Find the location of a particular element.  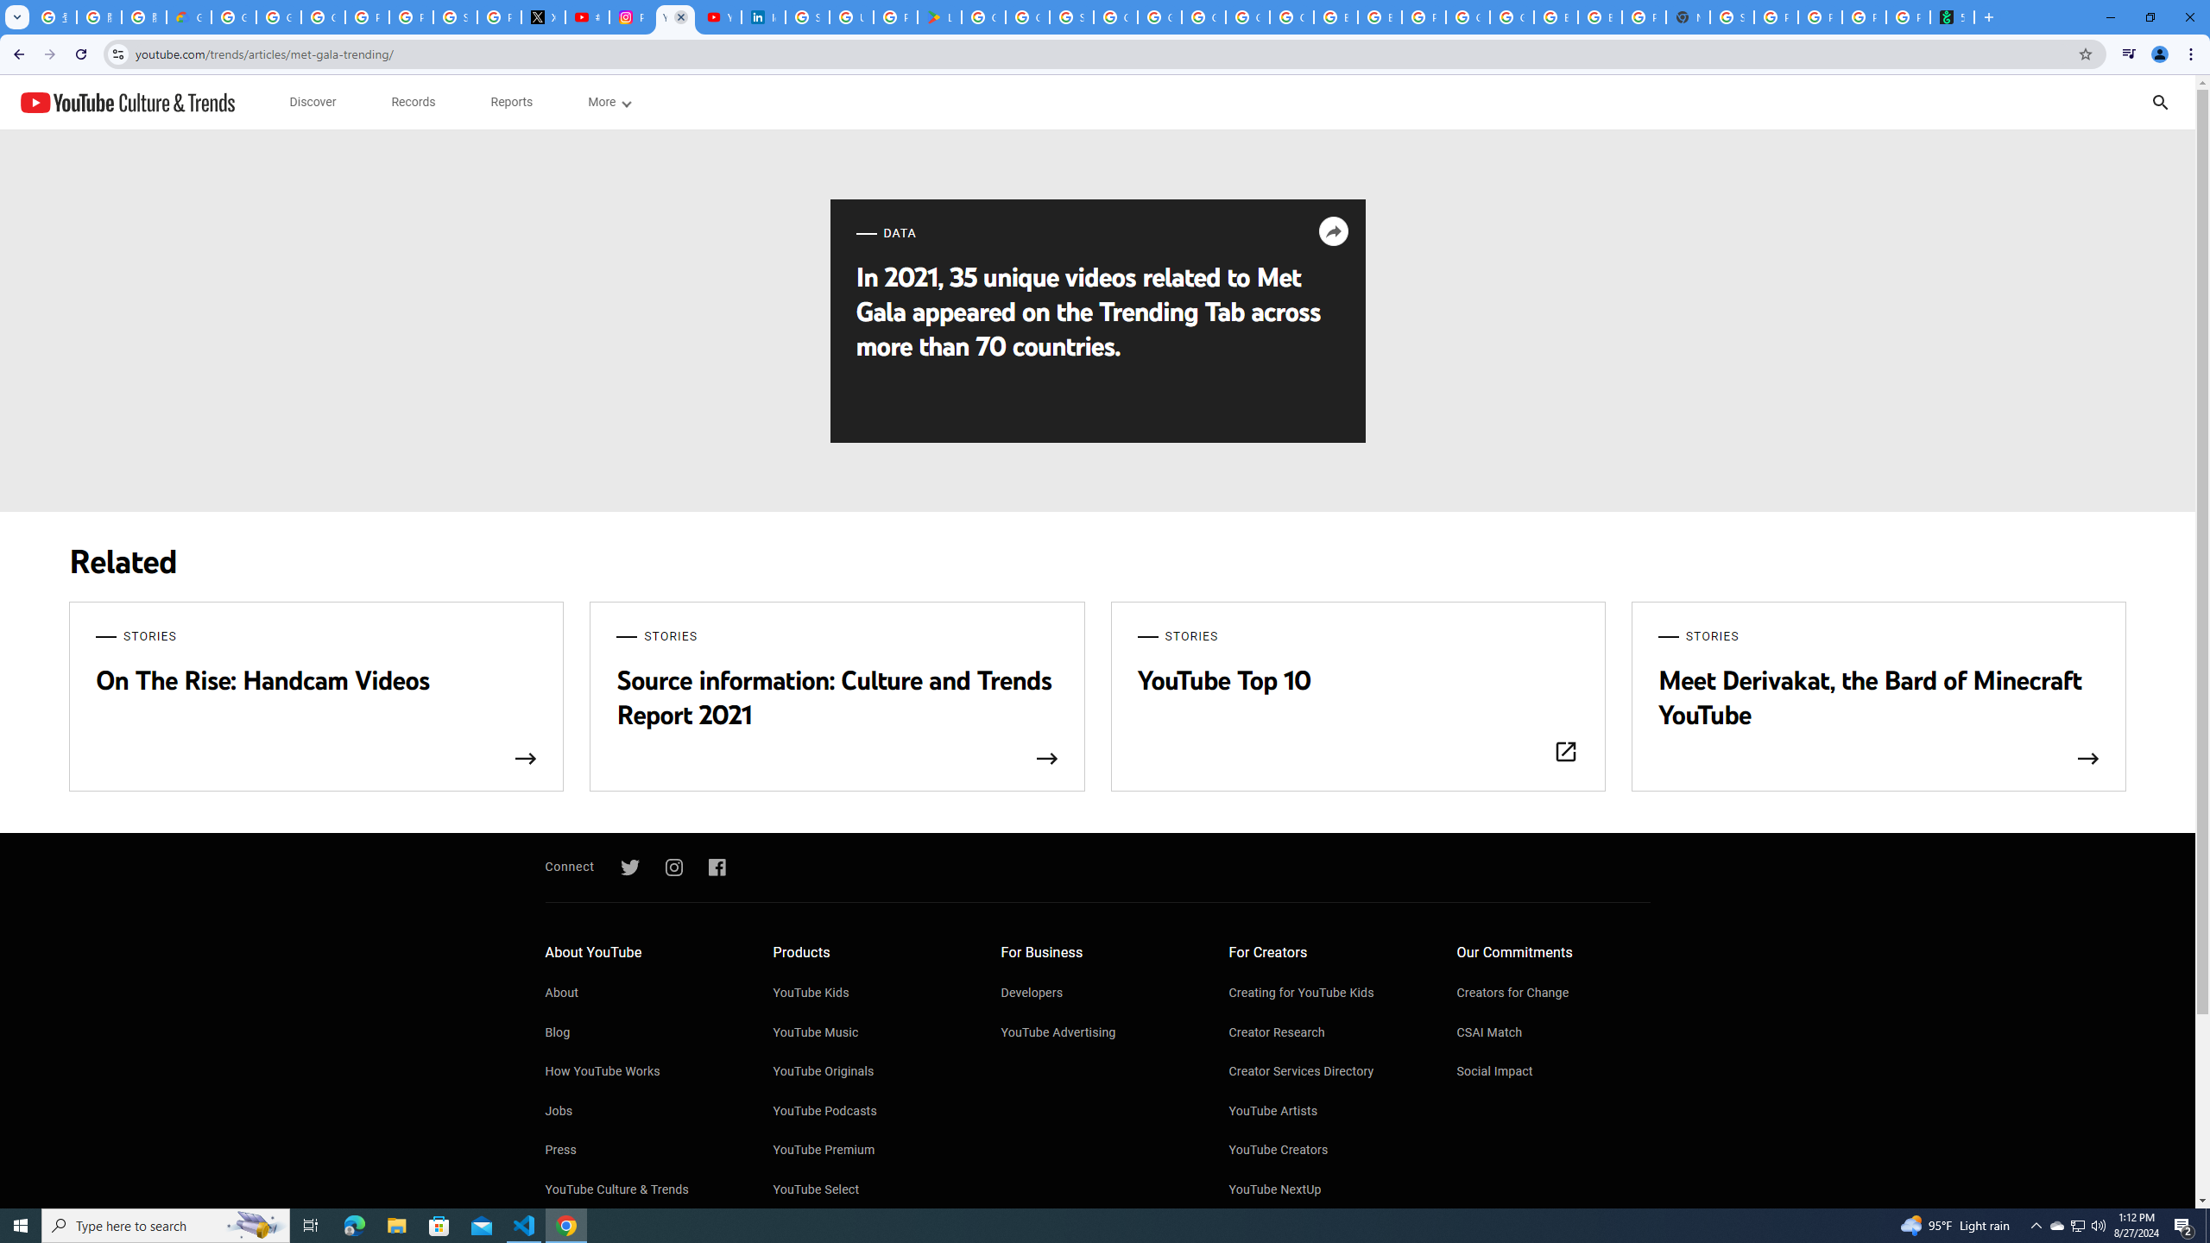

STORIES Source information: Culture and Trends Report 2021 is located at coordinates (837, 697).